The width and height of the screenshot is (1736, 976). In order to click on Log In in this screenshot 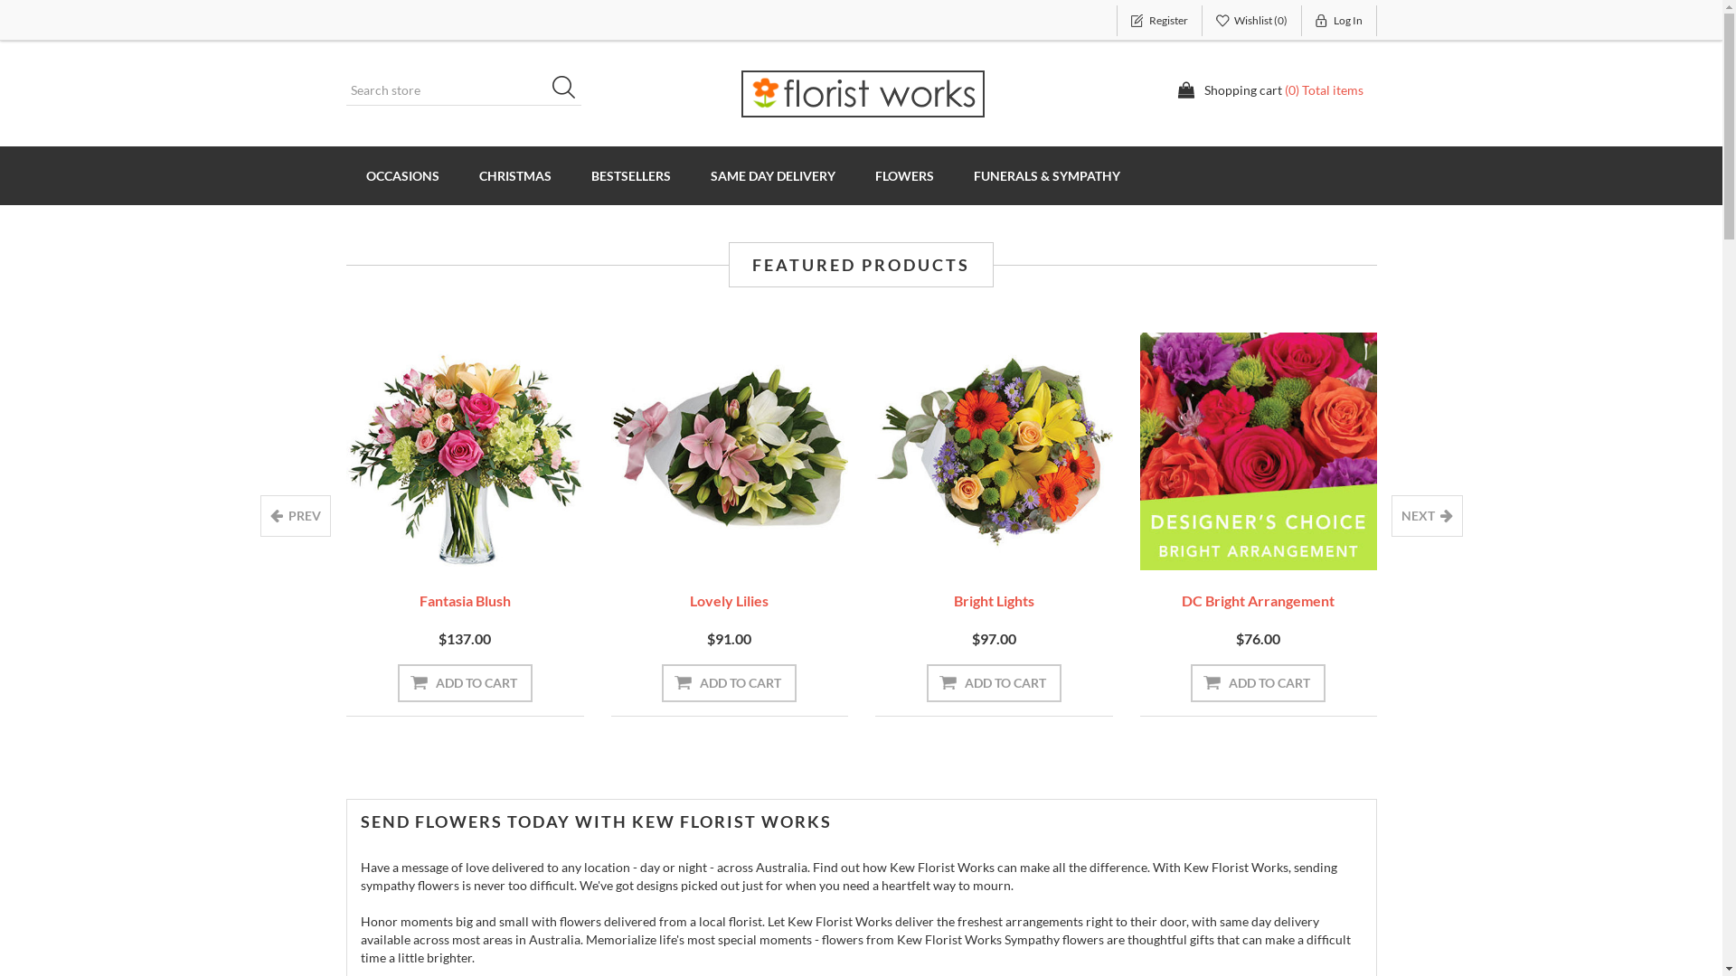, I will do `click(1340, 21)`.